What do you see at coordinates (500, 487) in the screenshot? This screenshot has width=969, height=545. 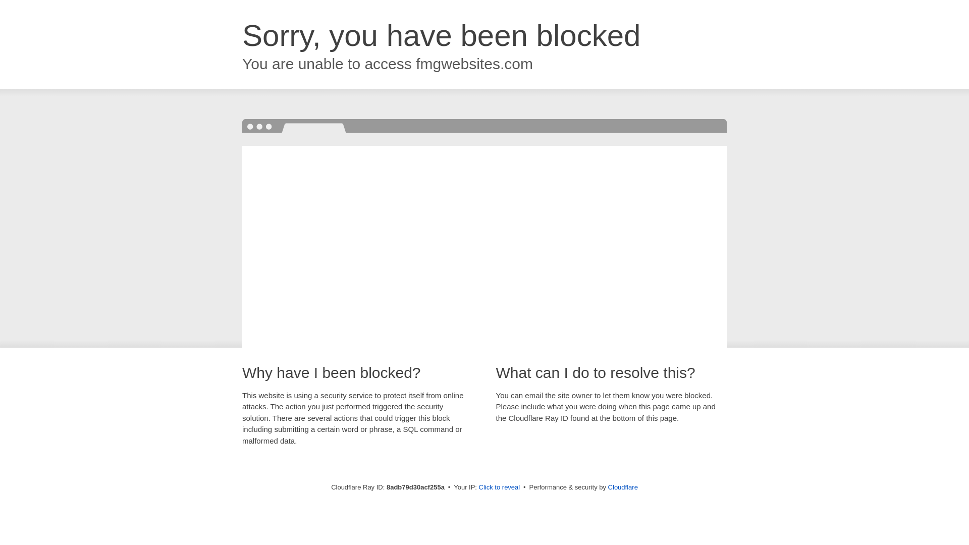 I see `Click to reveal` at bounding box center [500, 487].